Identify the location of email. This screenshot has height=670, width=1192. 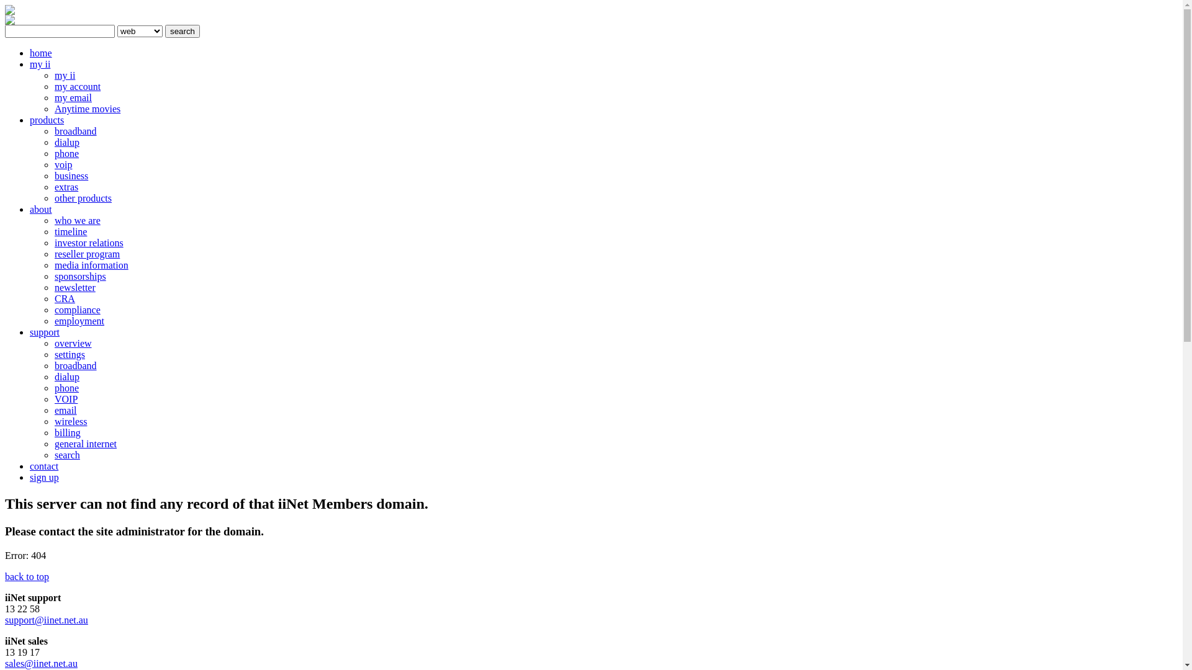
(66, 411).